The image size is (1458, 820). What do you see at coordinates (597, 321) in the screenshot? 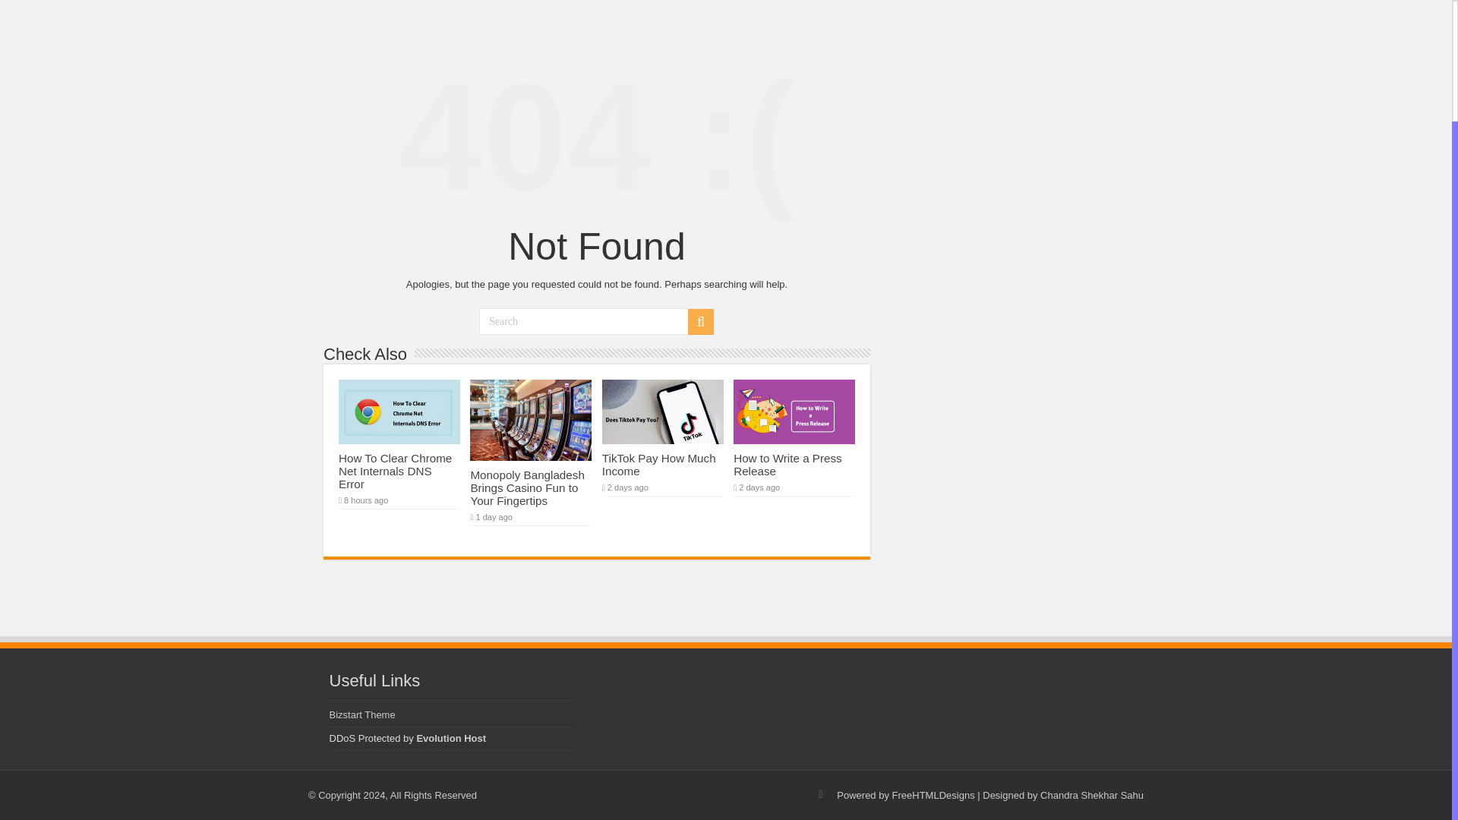
I see `Search` at bounding box center [597, 321].